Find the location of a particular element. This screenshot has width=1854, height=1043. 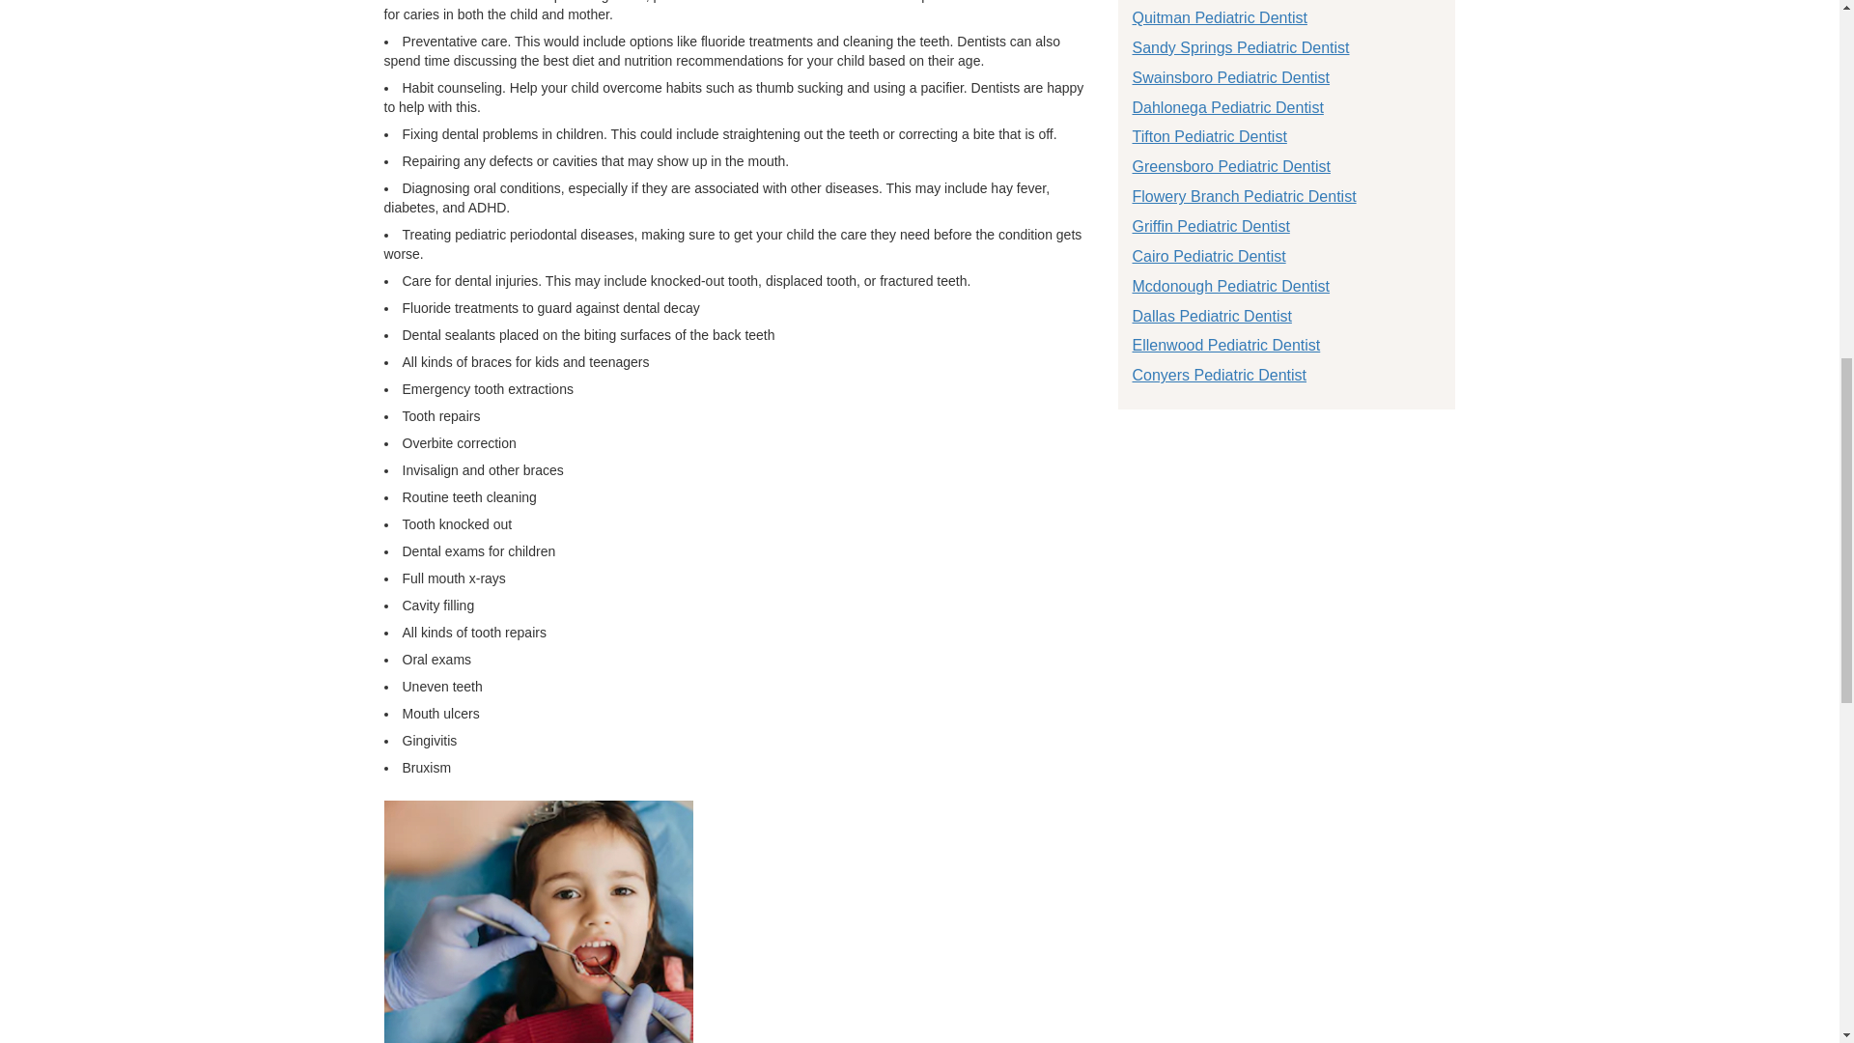

Cairo Pediatric Dentist is located at coordinates (1207, 257).